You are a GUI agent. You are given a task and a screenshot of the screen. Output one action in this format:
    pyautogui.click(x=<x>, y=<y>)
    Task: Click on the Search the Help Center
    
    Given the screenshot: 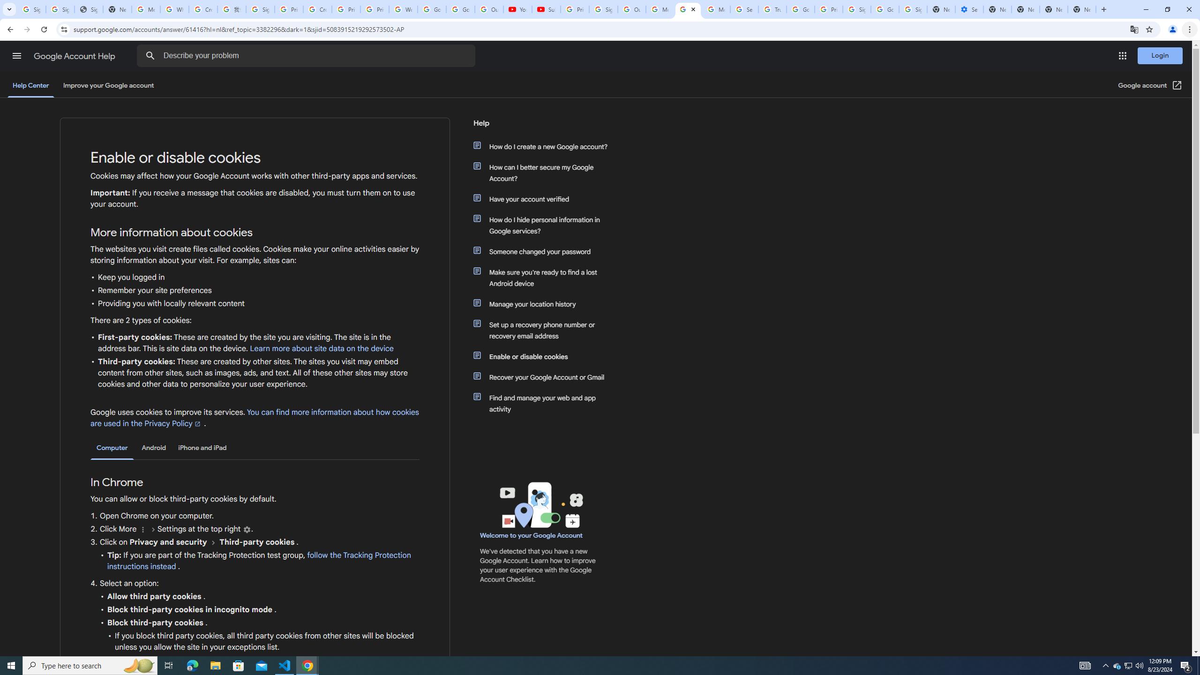 What is the action you would take?
    pyautogui.click(x=150, y=56)
    